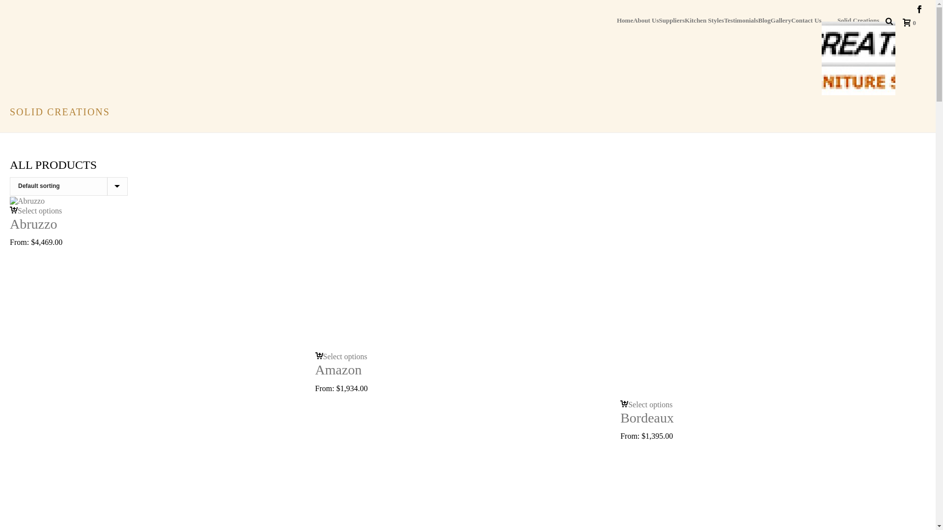  Describe the element at coordinates (672, 20) in the screenshot. I see `Suppliers` at that location.